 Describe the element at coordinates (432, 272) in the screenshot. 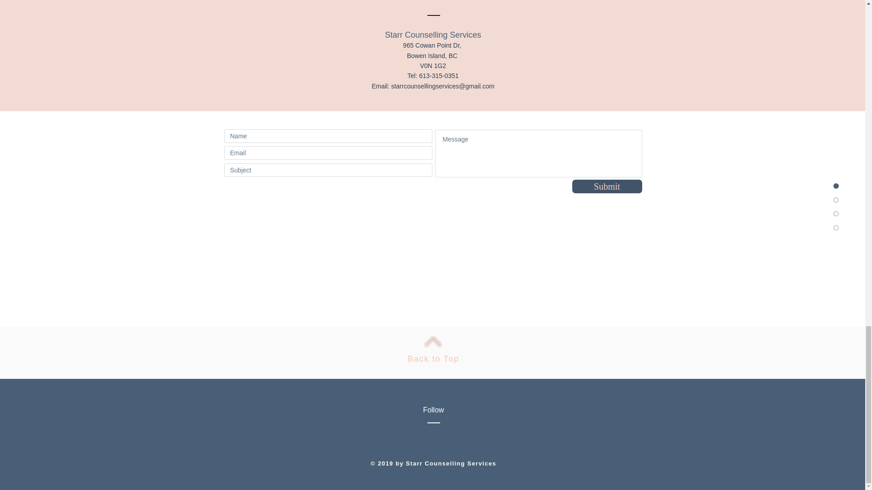

I see `Google Maps` at that location.